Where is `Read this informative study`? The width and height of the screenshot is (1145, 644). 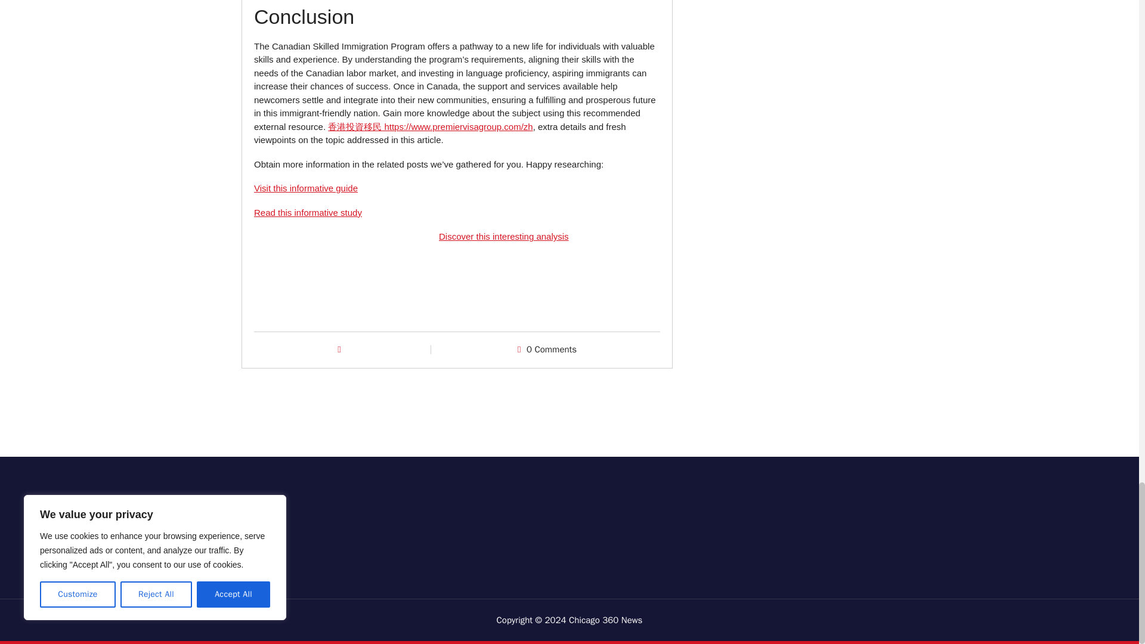
Read this informative study is located at coordinates (308, 212).